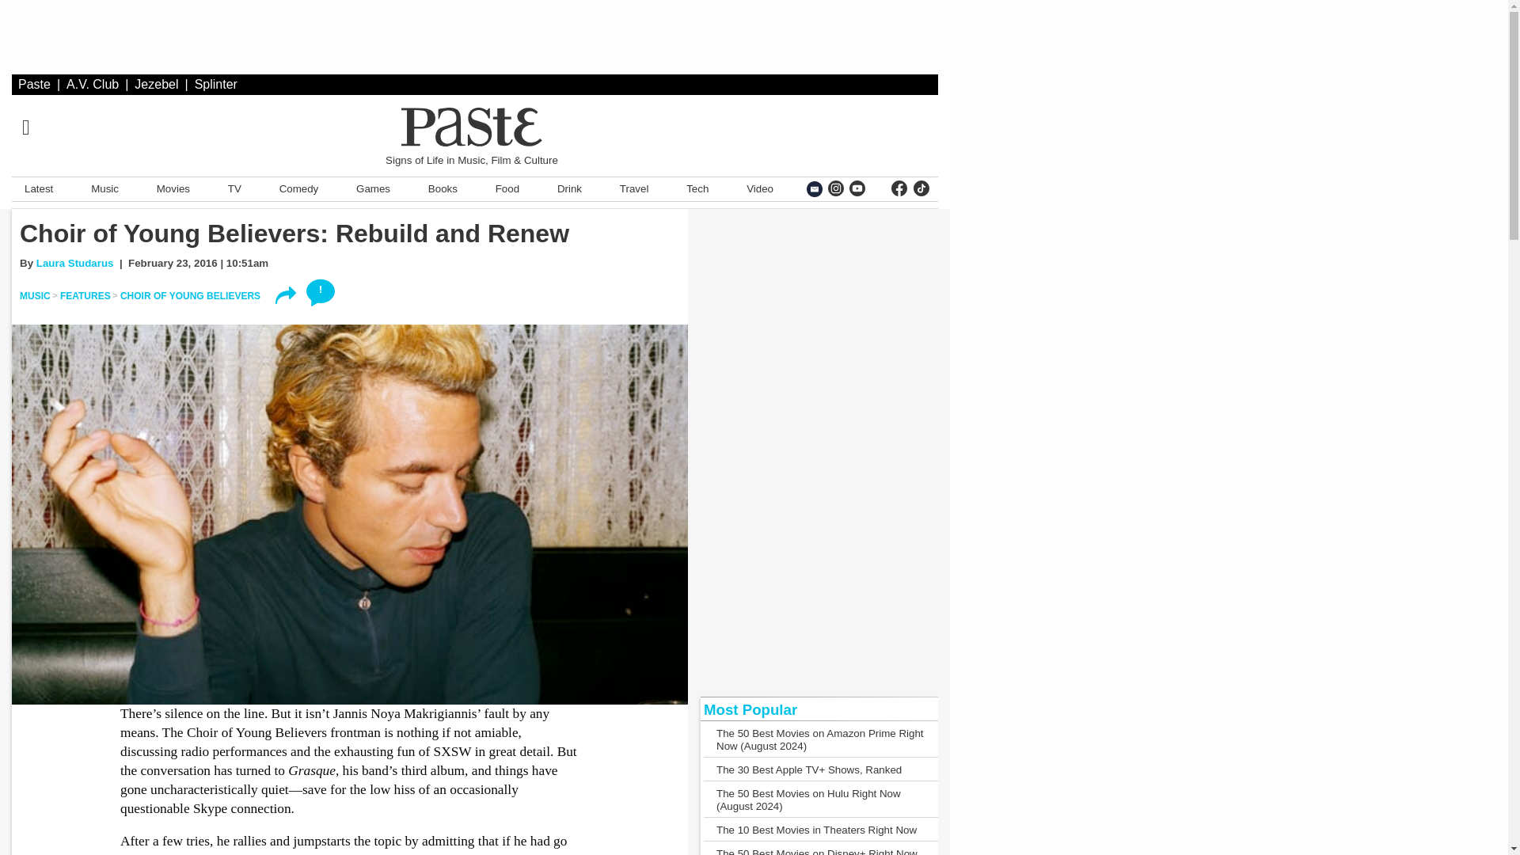 The height and width of the screenshot is (855, 1520). I want to click on Games, so click(373, 188).